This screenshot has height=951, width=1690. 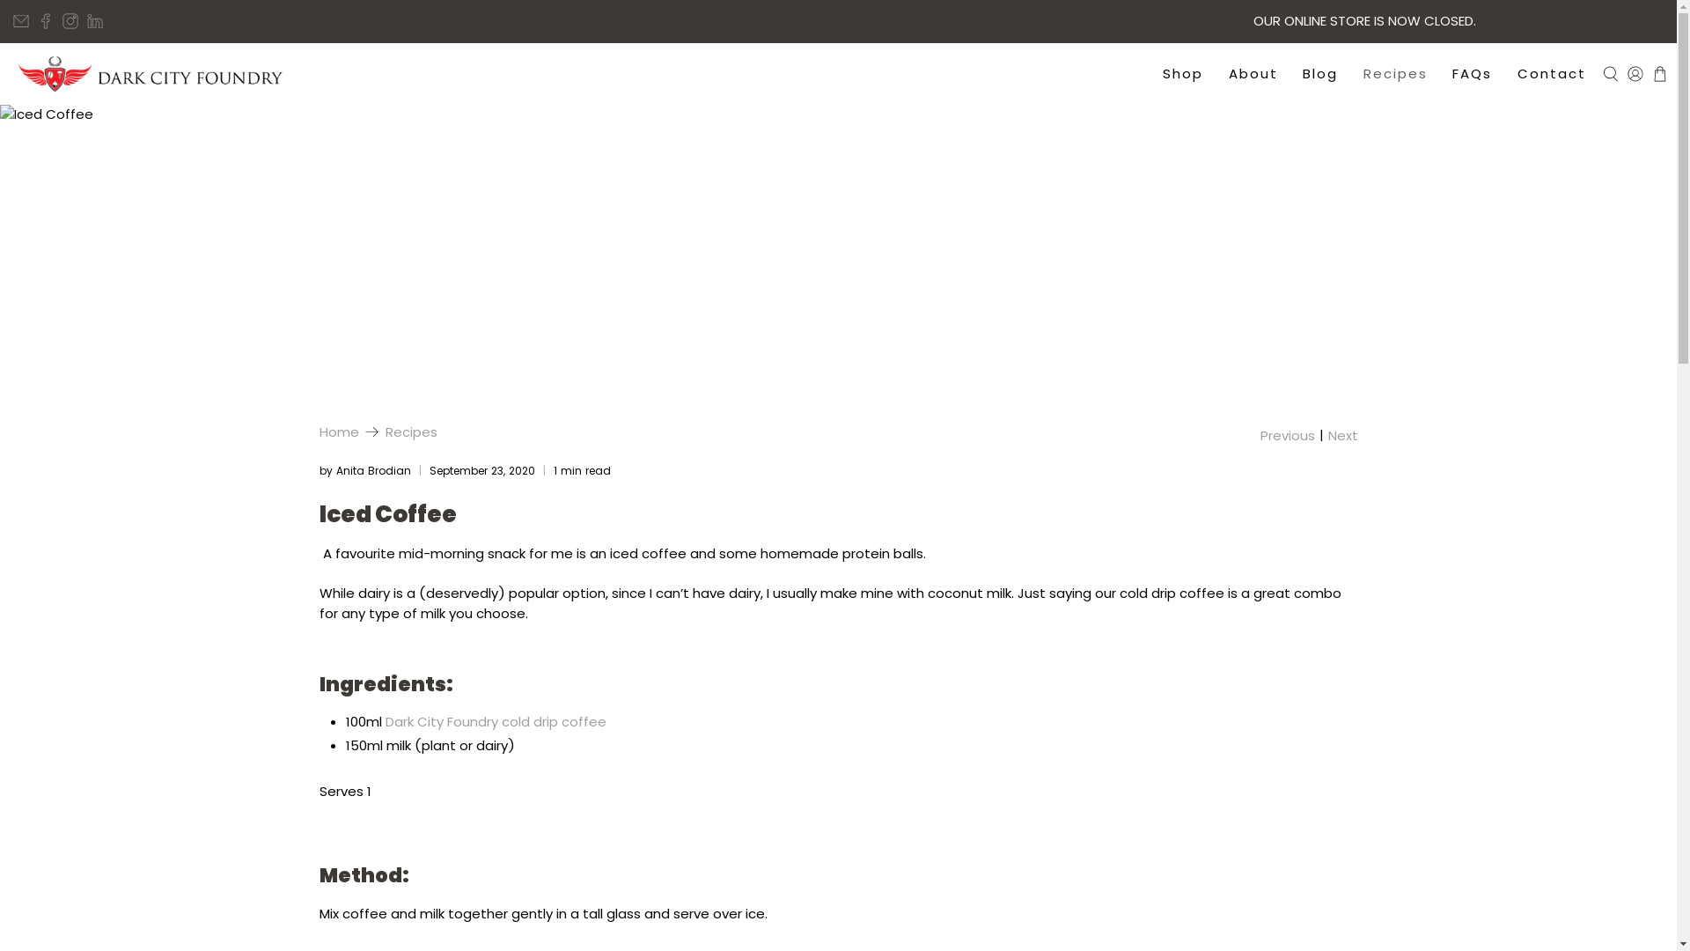 I want to click on Next, so click(x=1342, y=435).